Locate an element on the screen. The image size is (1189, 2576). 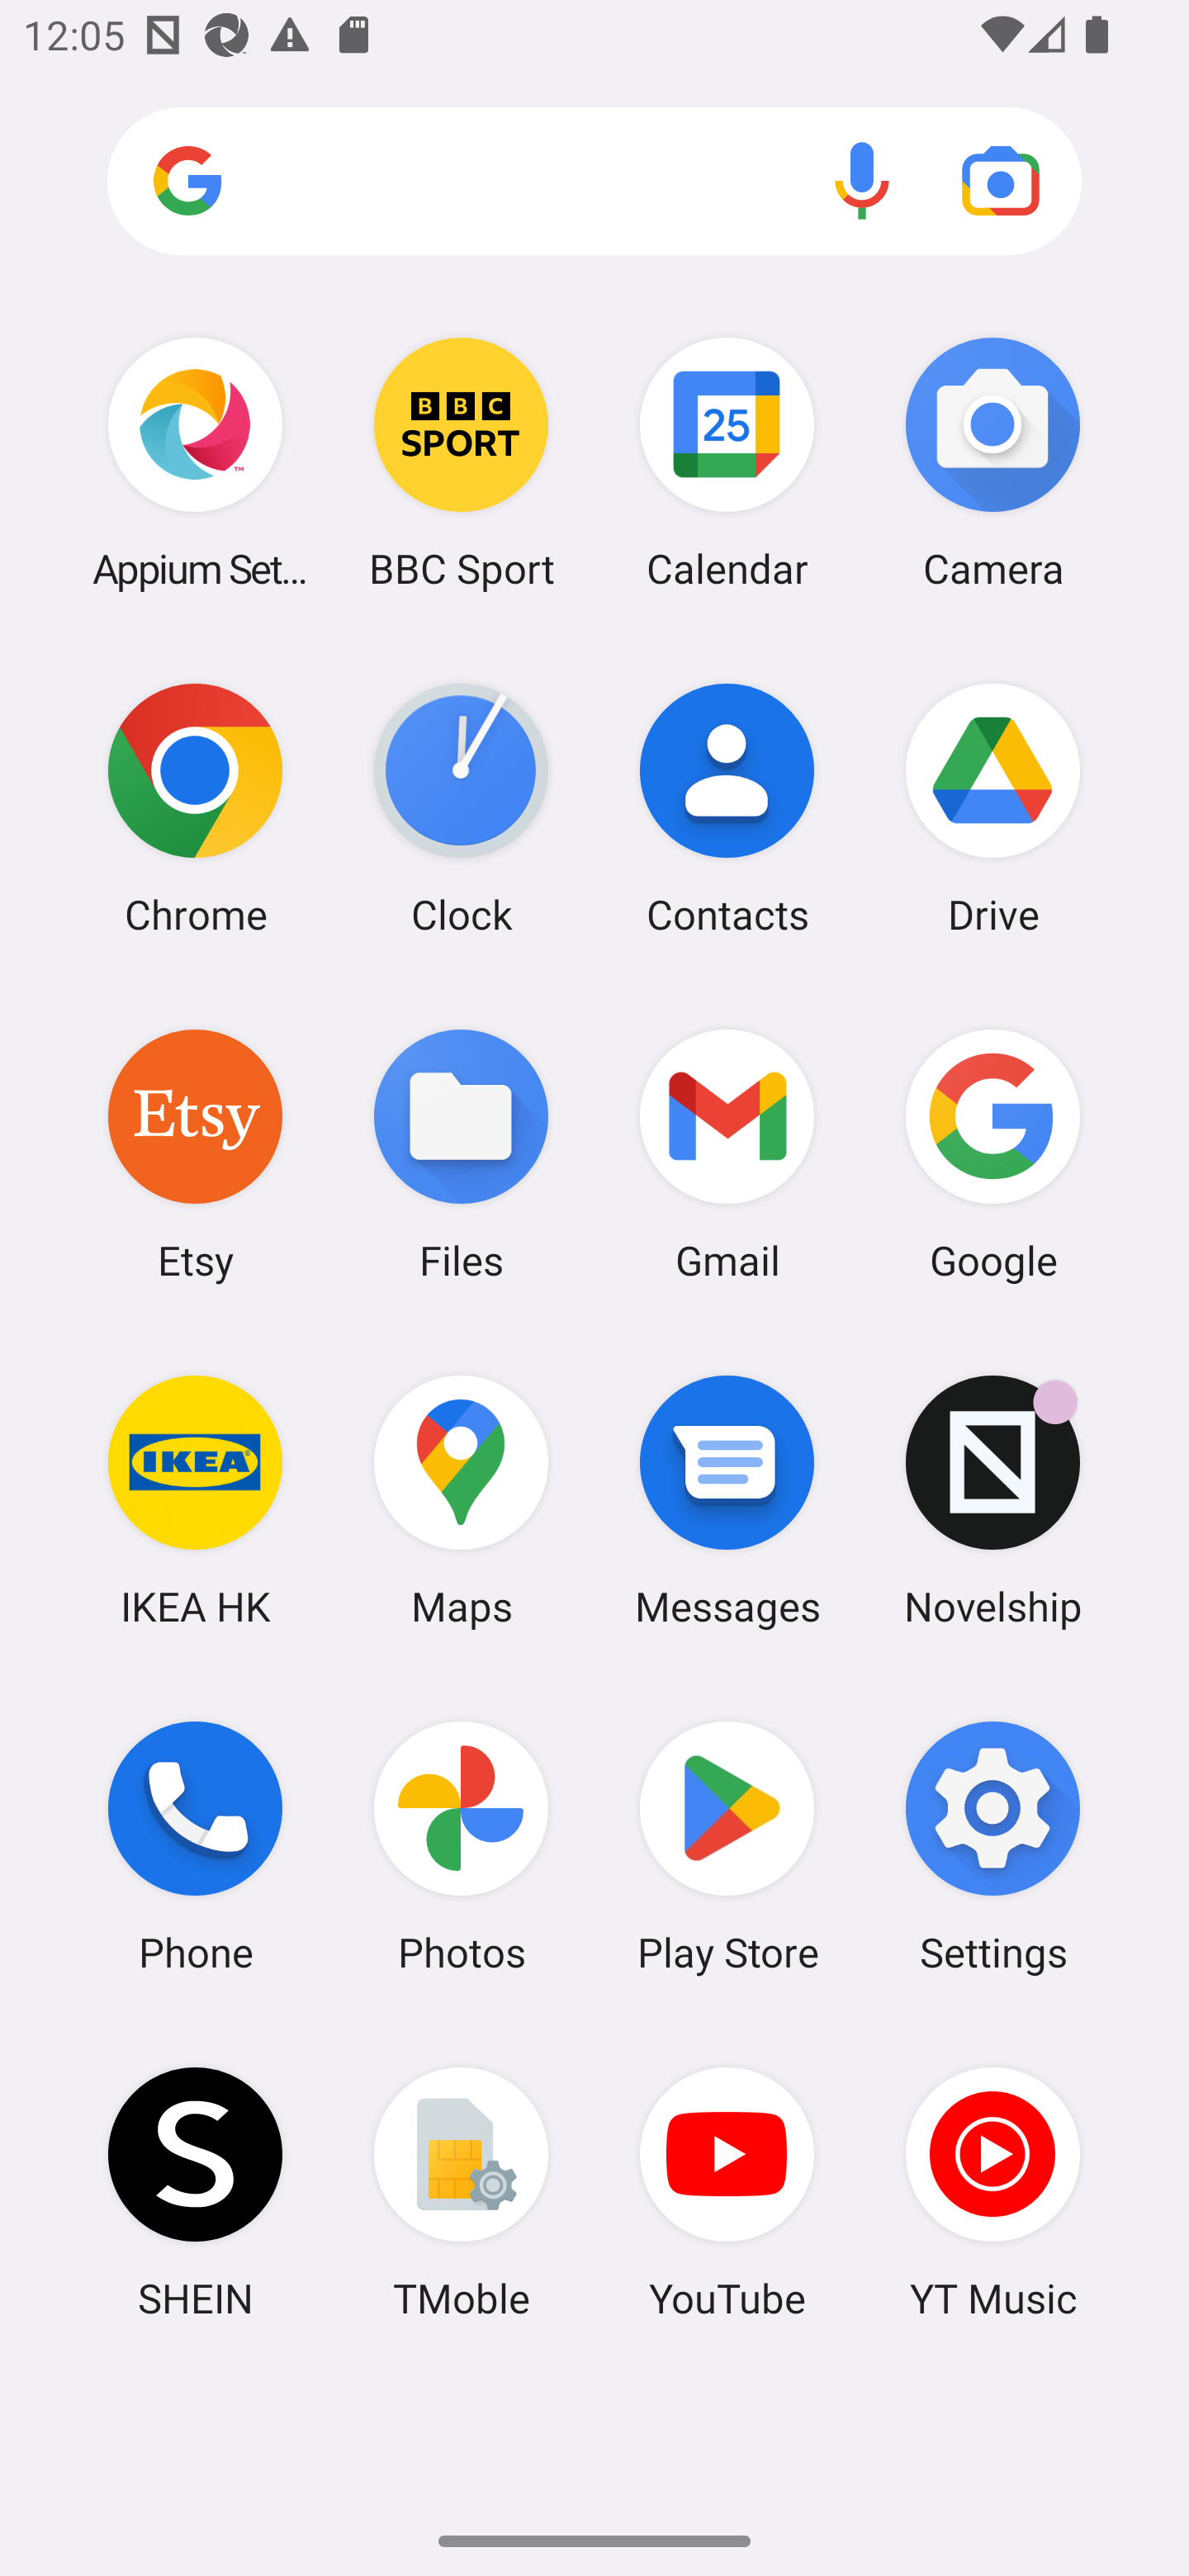
Contacts is located at coordinates (727, 808).